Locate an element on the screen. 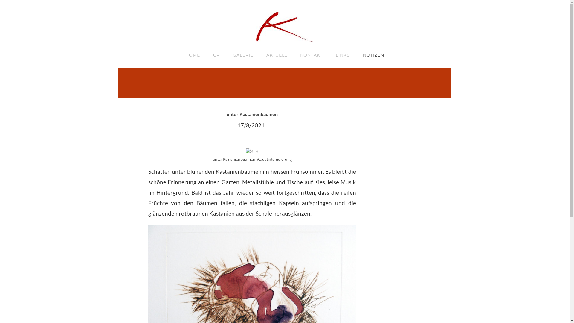  CV is located at coordinates (216, 55).